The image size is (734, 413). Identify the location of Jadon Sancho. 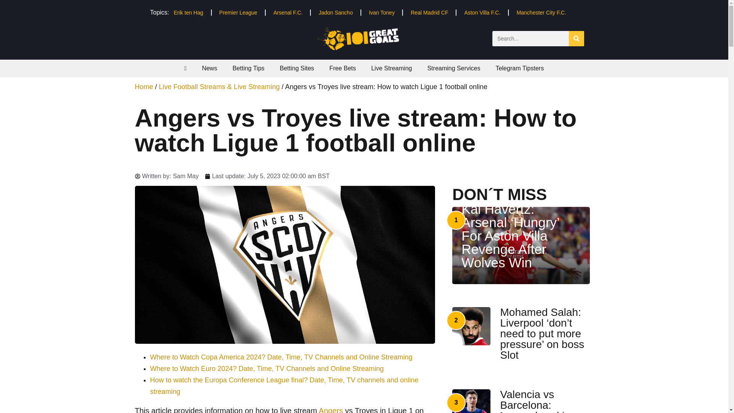
(335, 12).